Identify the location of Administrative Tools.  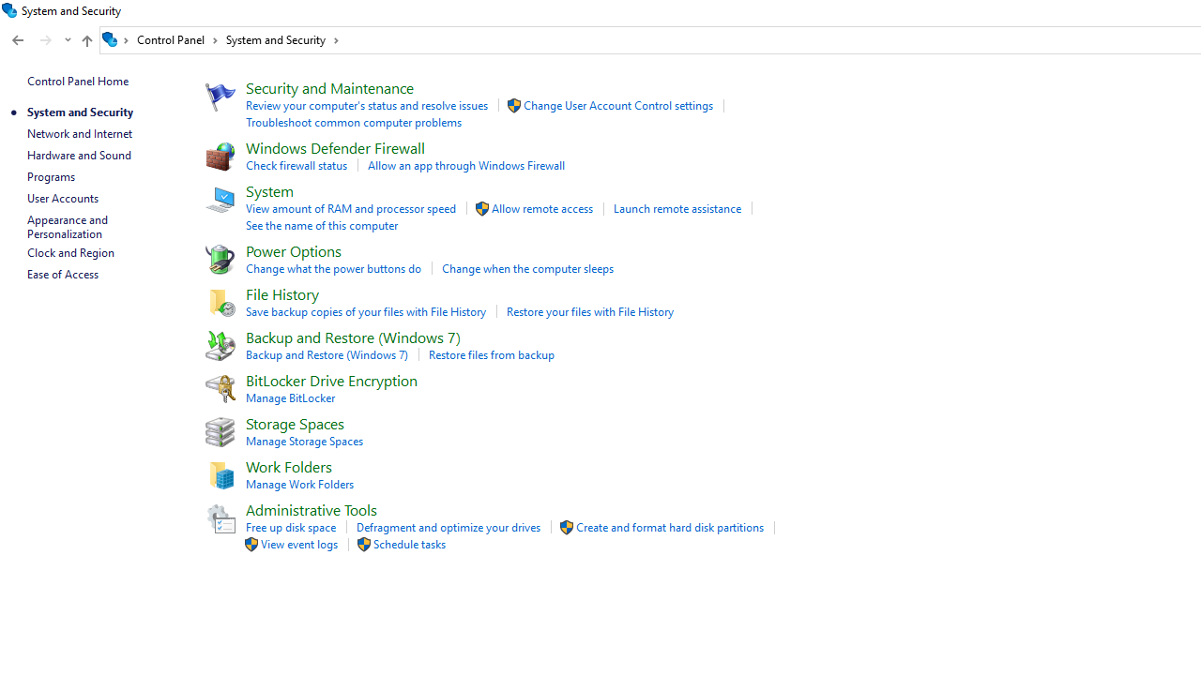
(312, 508).